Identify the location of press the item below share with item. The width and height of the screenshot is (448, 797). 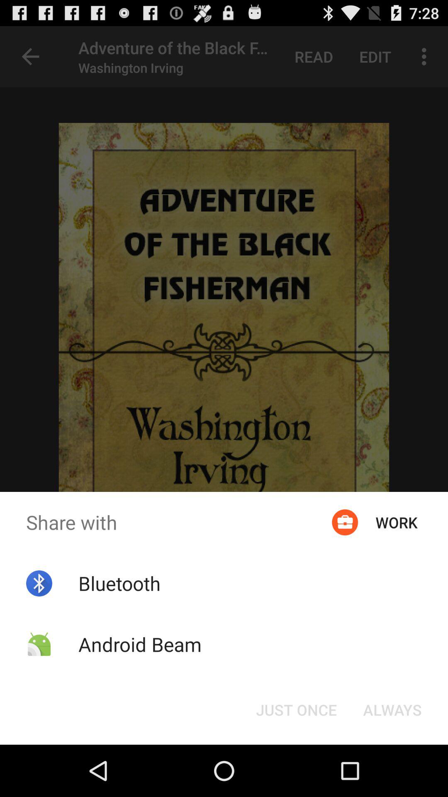
(296, 710).